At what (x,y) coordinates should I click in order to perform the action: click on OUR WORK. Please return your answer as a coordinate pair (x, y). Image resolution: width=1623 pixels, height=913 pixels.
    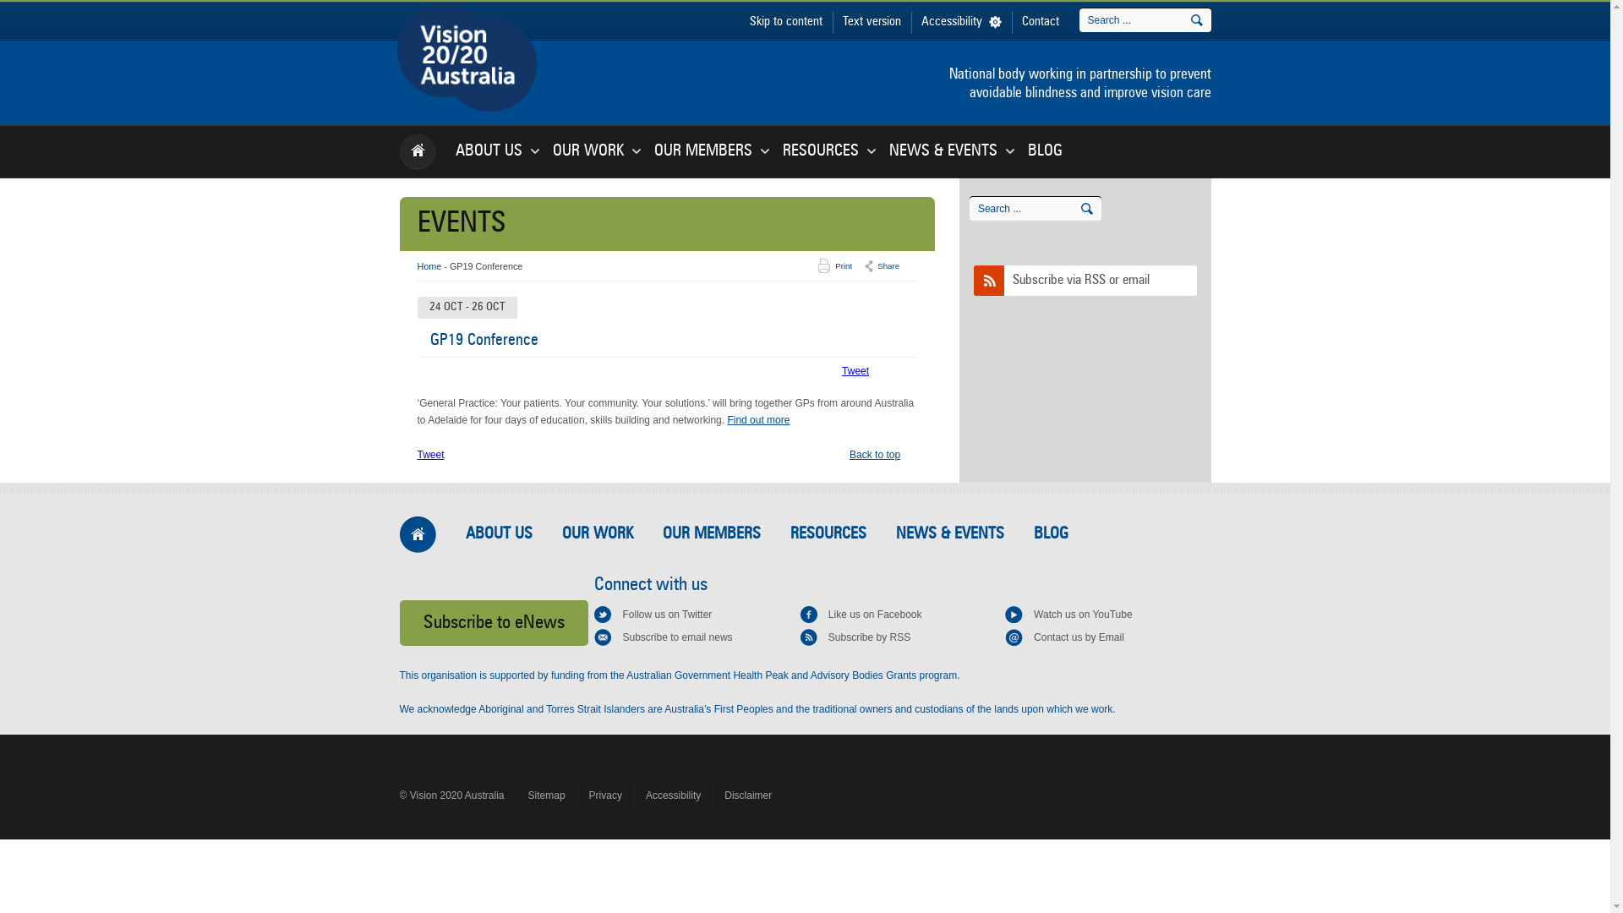
    Looking at the image, I should click on (597, 534).